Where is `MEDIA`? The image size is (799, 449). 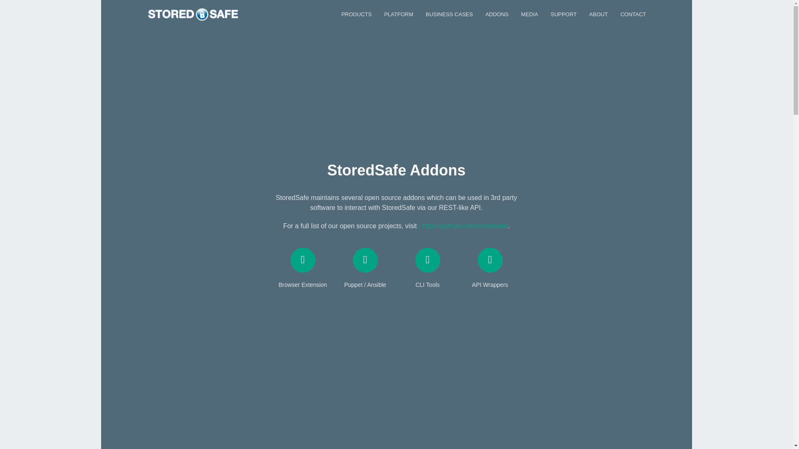 MEDIA is located at coordinates (529, 14).